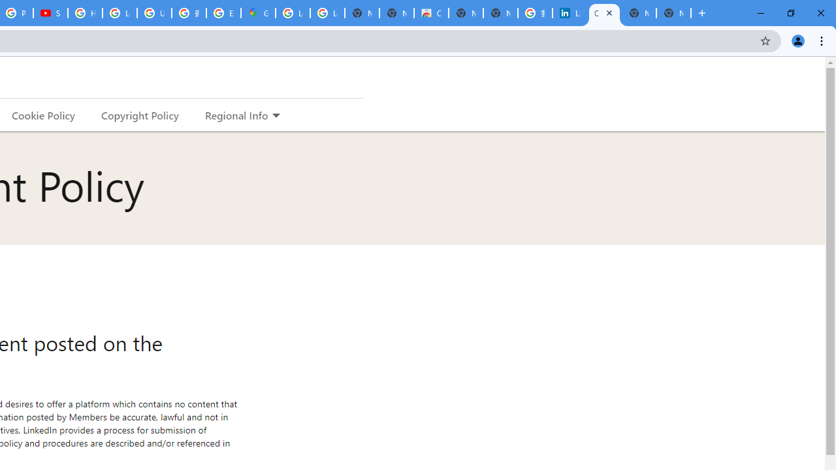 The height and width of the screenshot is (470, 836). Describe the element at coordinates (276, 116) in the screenshot. I see `Expand to show more links for Regional Info` at that location.